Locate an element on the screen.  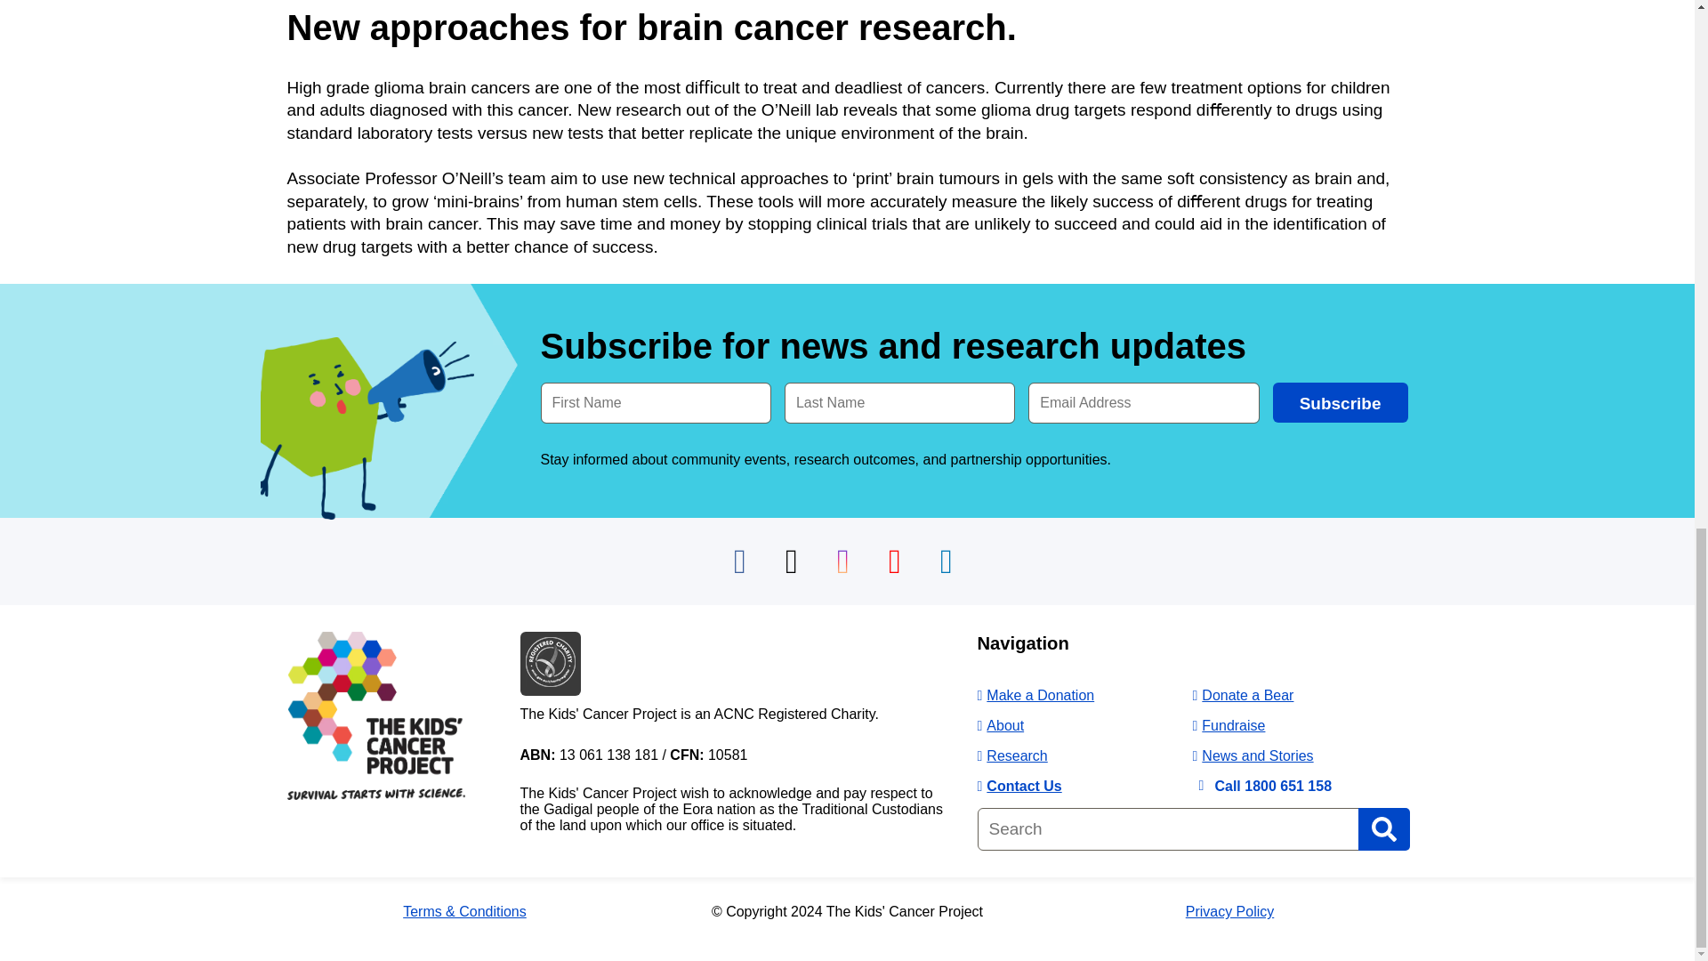
Contact Us is located at coordinates (1019, 786).